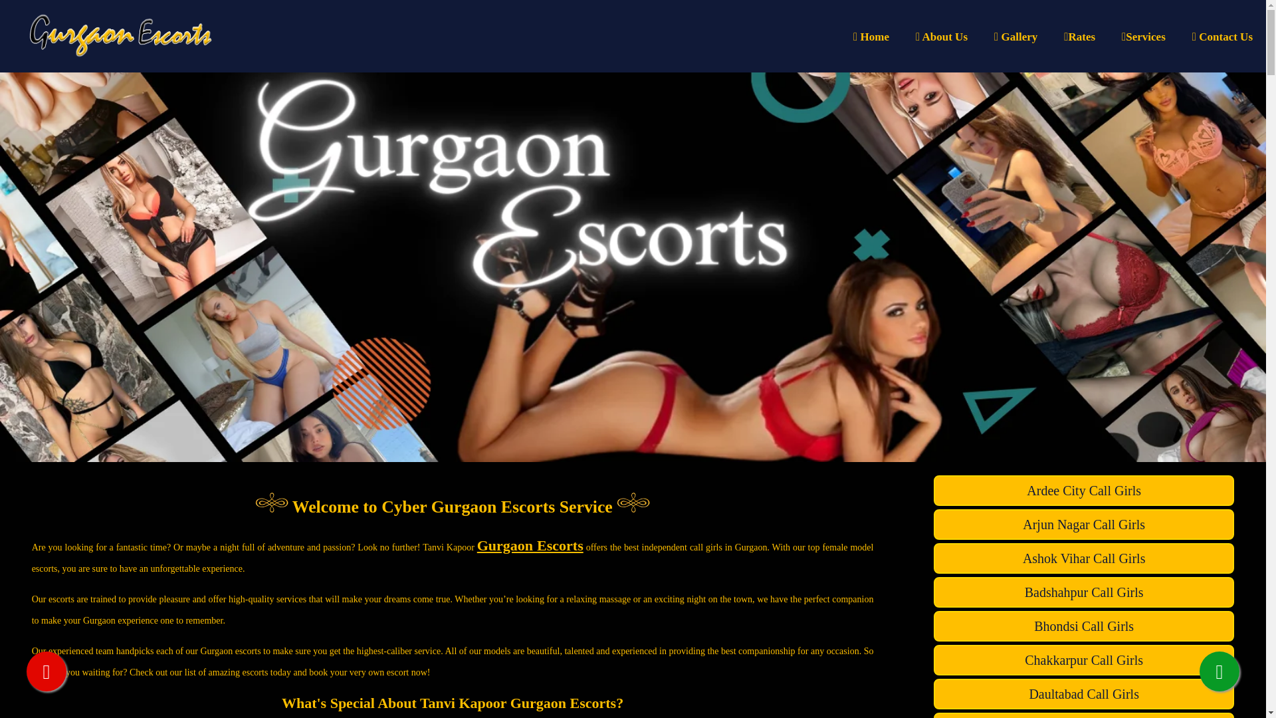 This screenshot has width=1276, height=718. I want to click on Chakkarpur Call Girls, so click(1083, 659).